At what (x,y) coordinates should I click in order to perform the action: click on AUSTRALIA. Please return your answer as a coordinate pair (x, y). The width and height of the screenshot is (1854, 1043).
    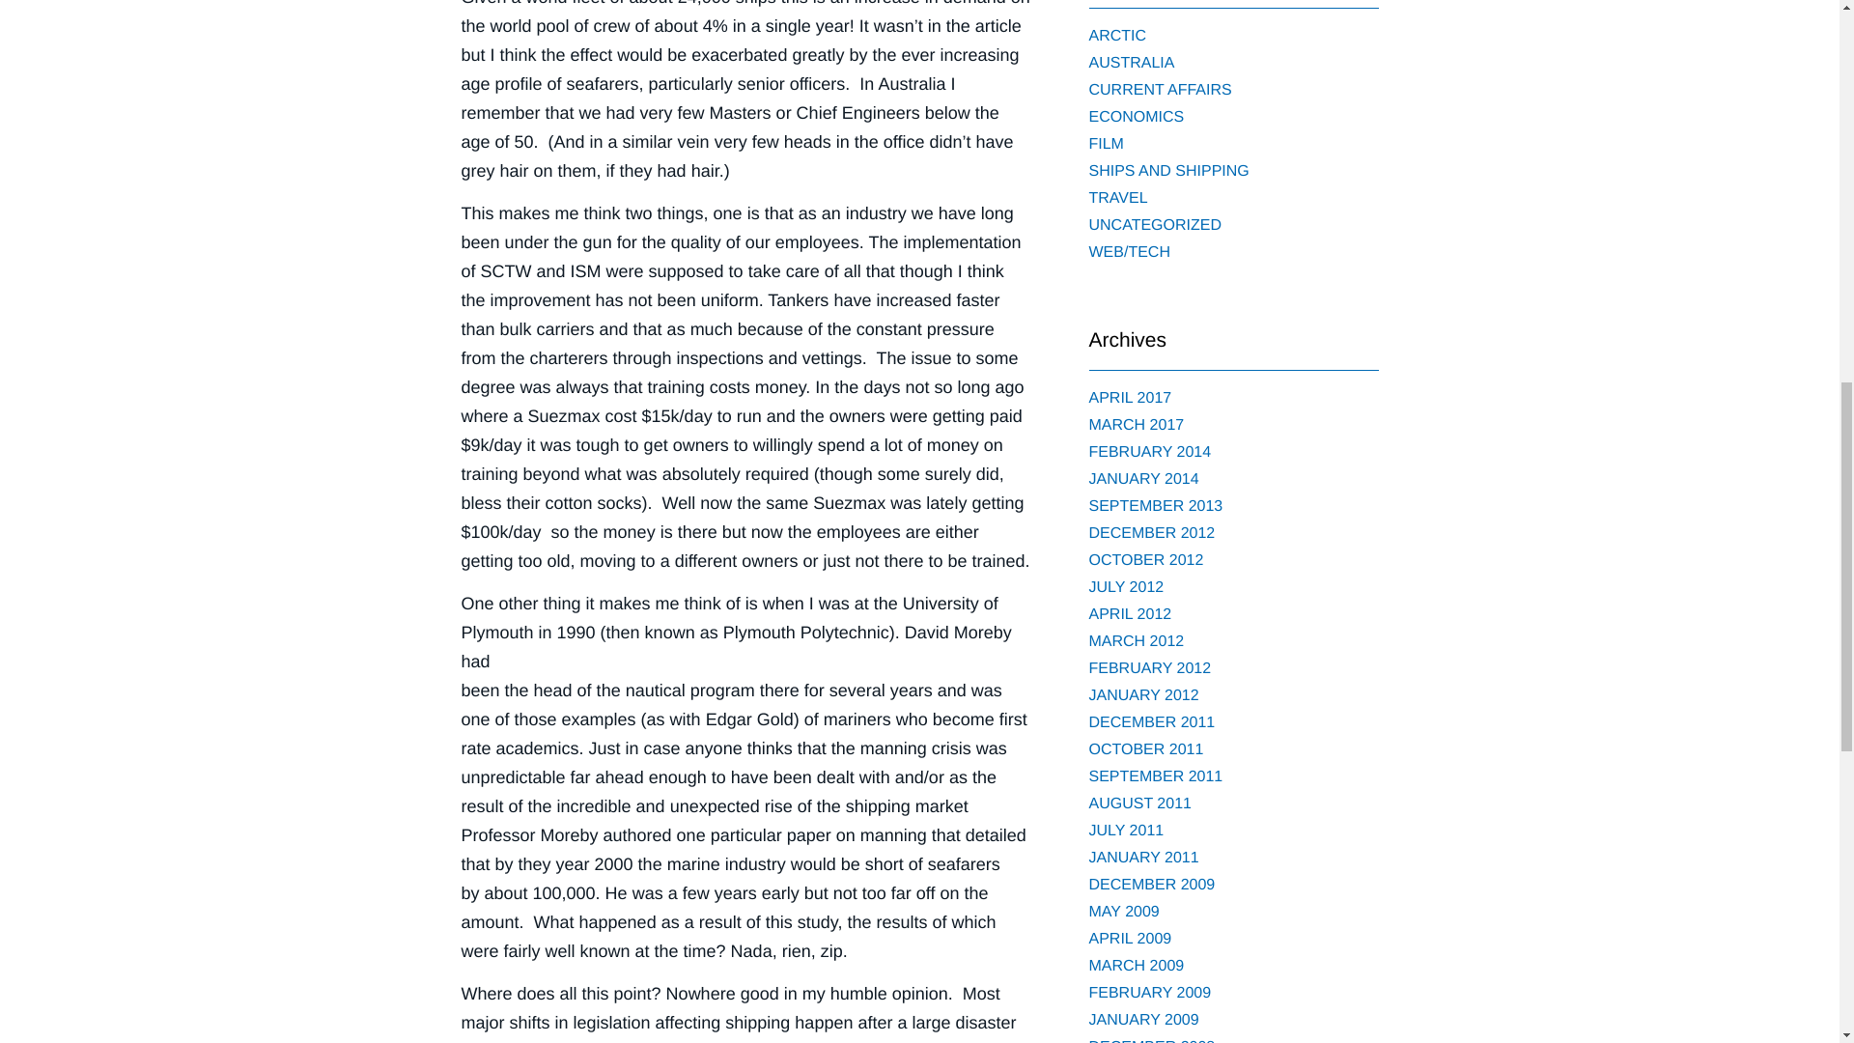
    Looking at the image, I should click on (1132, 64).